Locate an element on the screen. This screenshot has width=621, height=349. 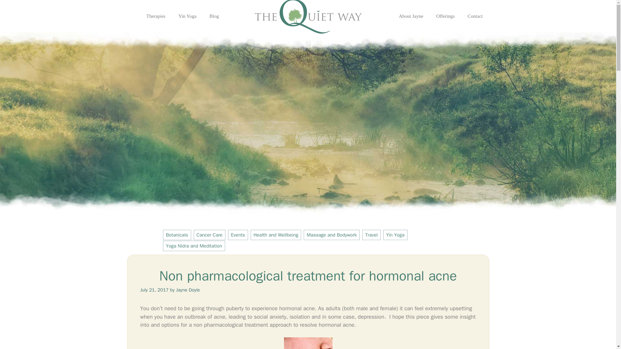
Yin Yoga is located at coordinates (187, 16).